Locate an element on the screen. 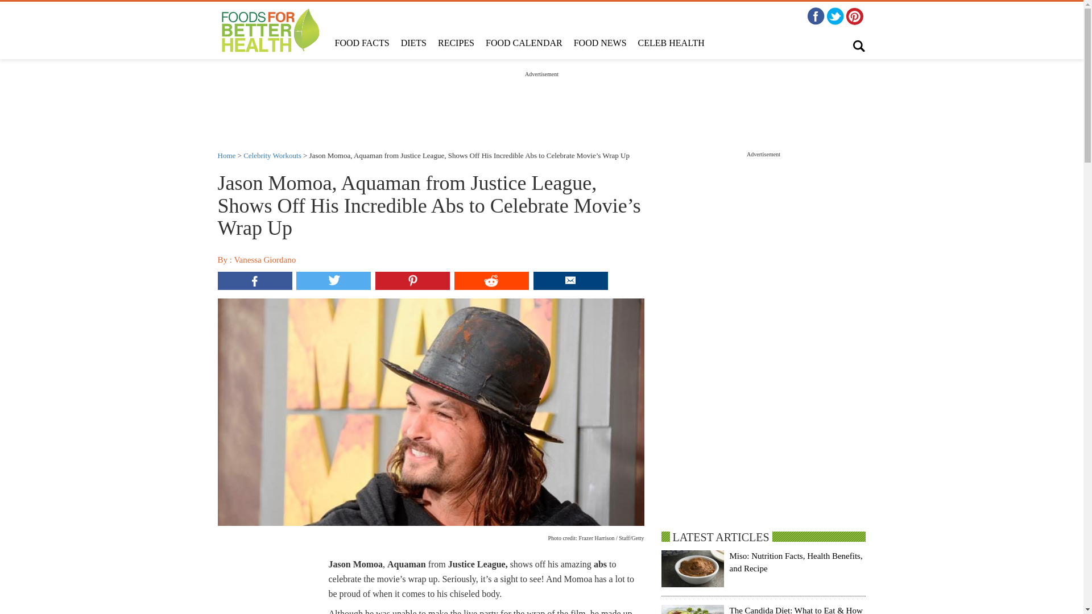 Image resolution: width=1092 pixels, height=614 pixels. Celebrity Workouts is located at coordinates (272, 155).